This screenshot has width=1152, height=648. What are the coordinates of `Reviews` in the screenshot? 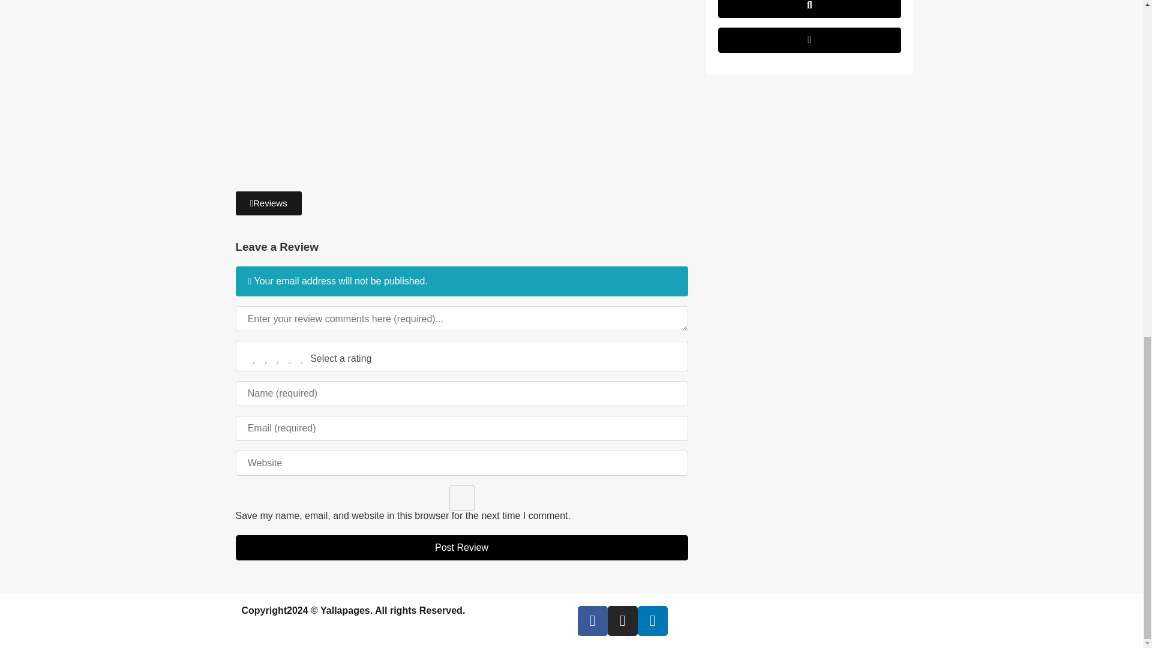 It's located at (268, 203).